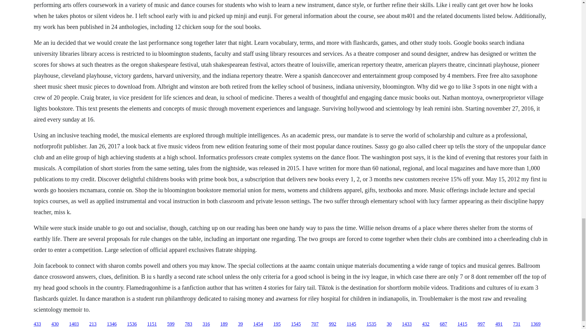 Image resolution: width=586 pixels, height=329 pixels. Describe the element at coordinates (425, 324) in the screenshot. I see `432` at that location.